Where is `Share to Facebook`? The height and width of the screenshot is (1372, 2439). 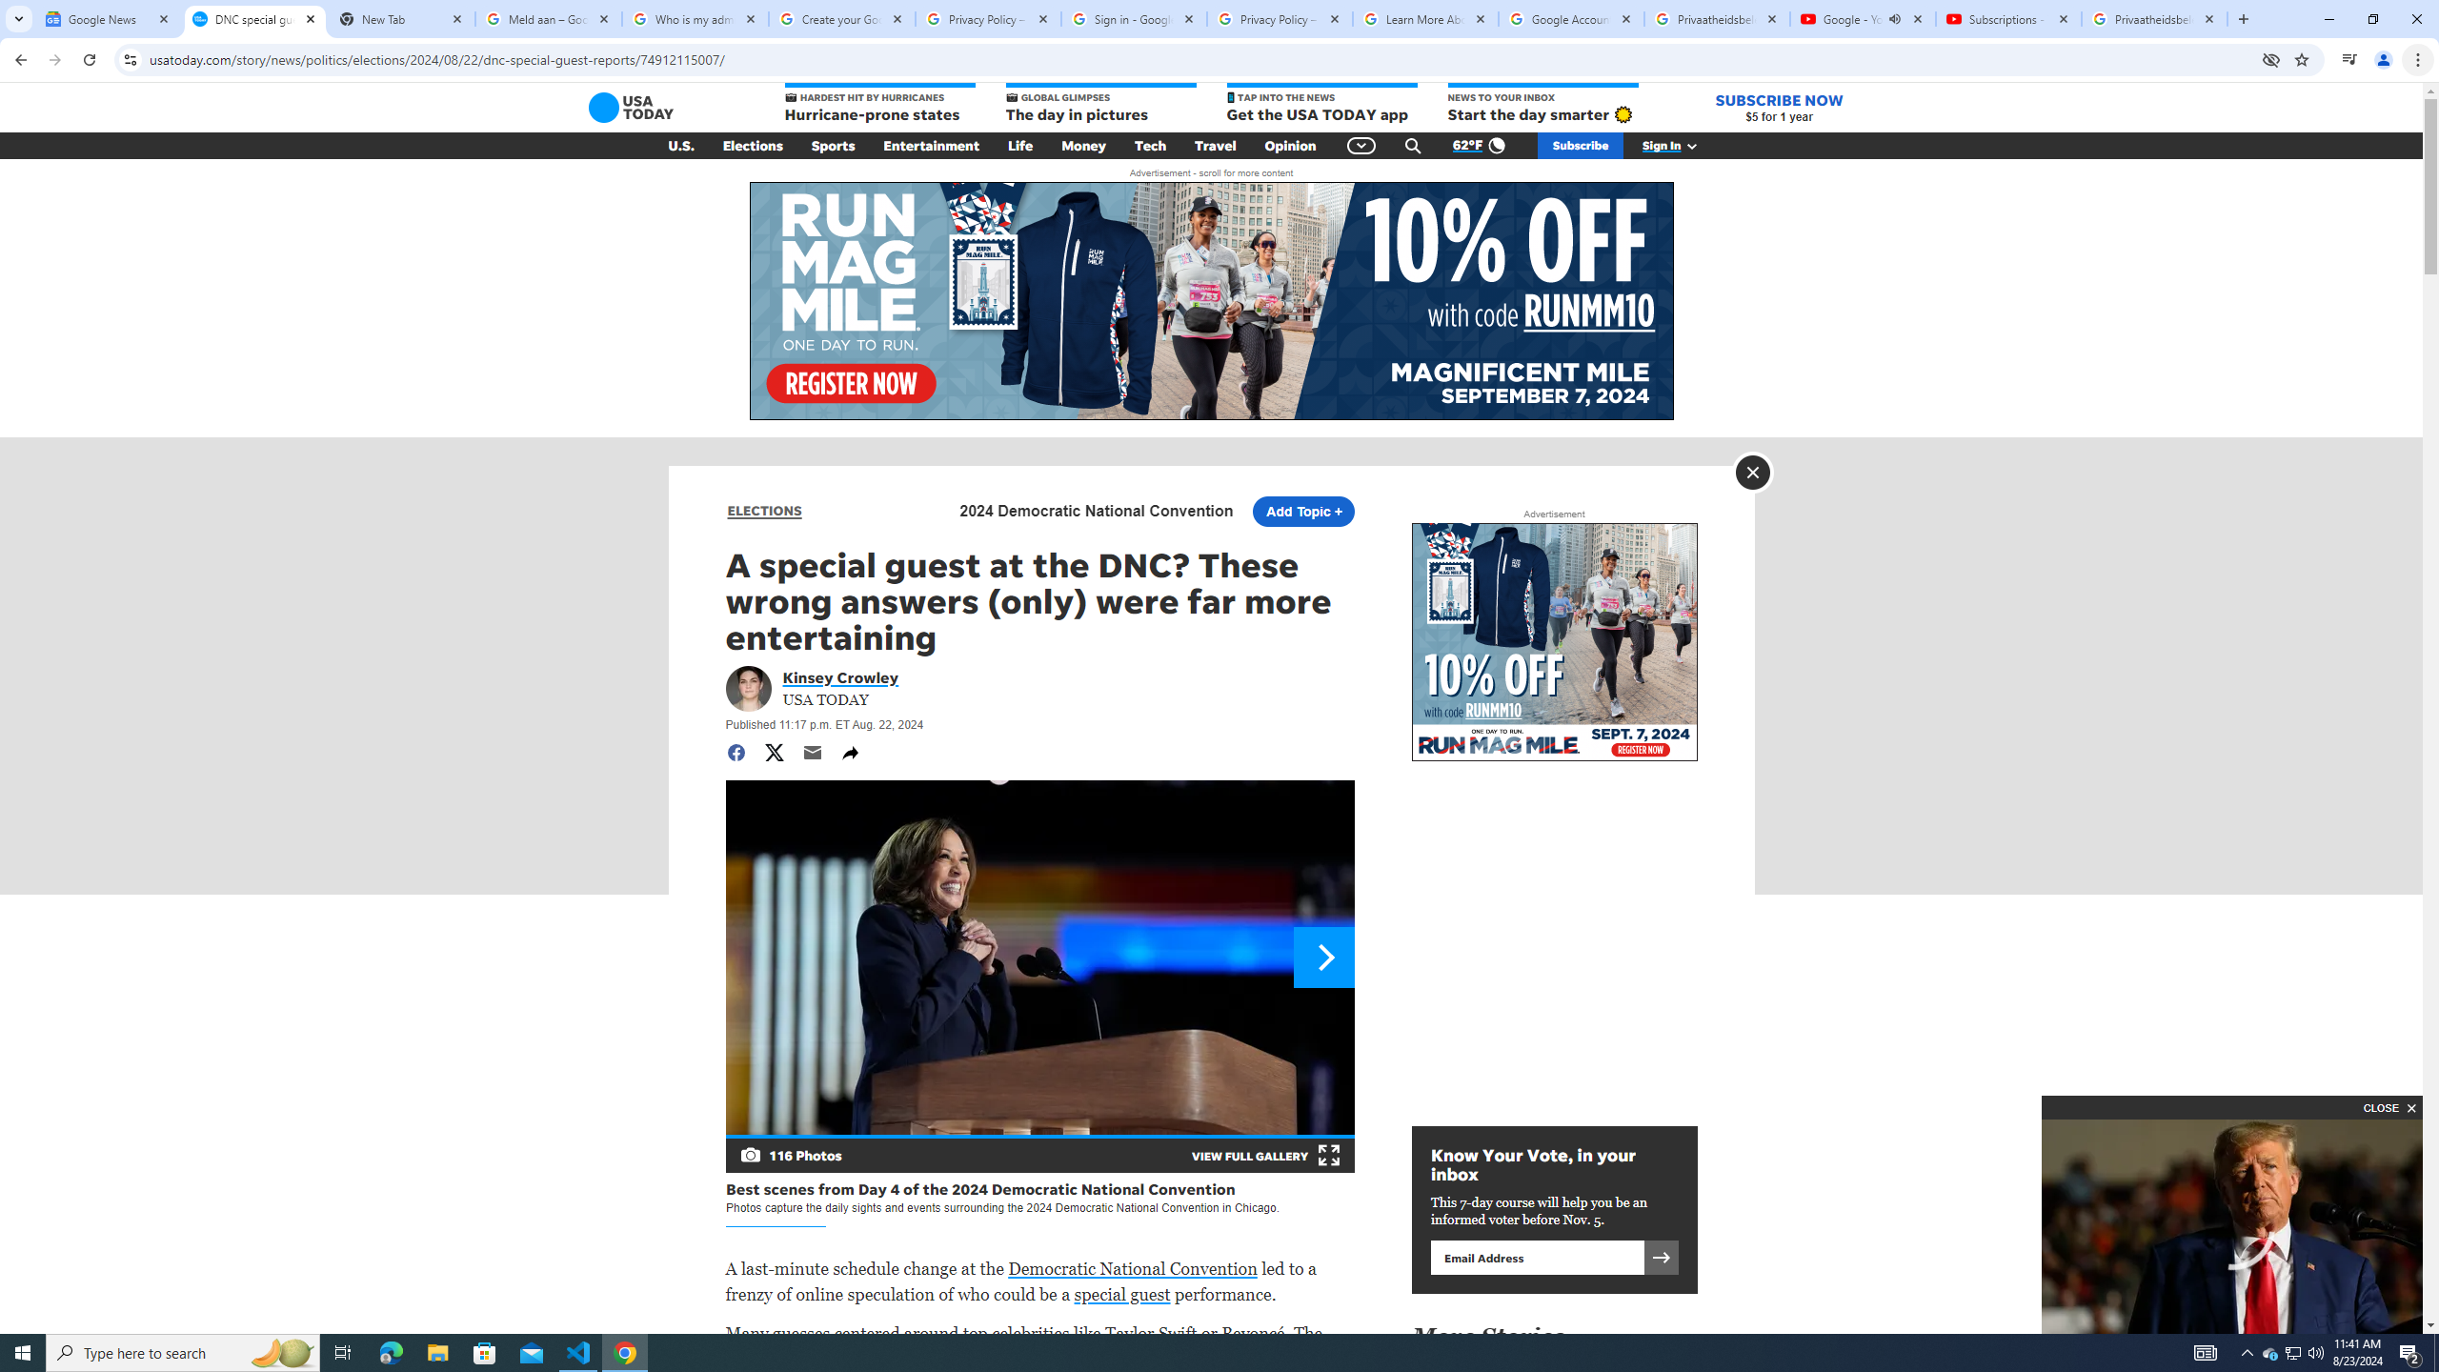 Share to Facebook is located at coordinates (736, 753).